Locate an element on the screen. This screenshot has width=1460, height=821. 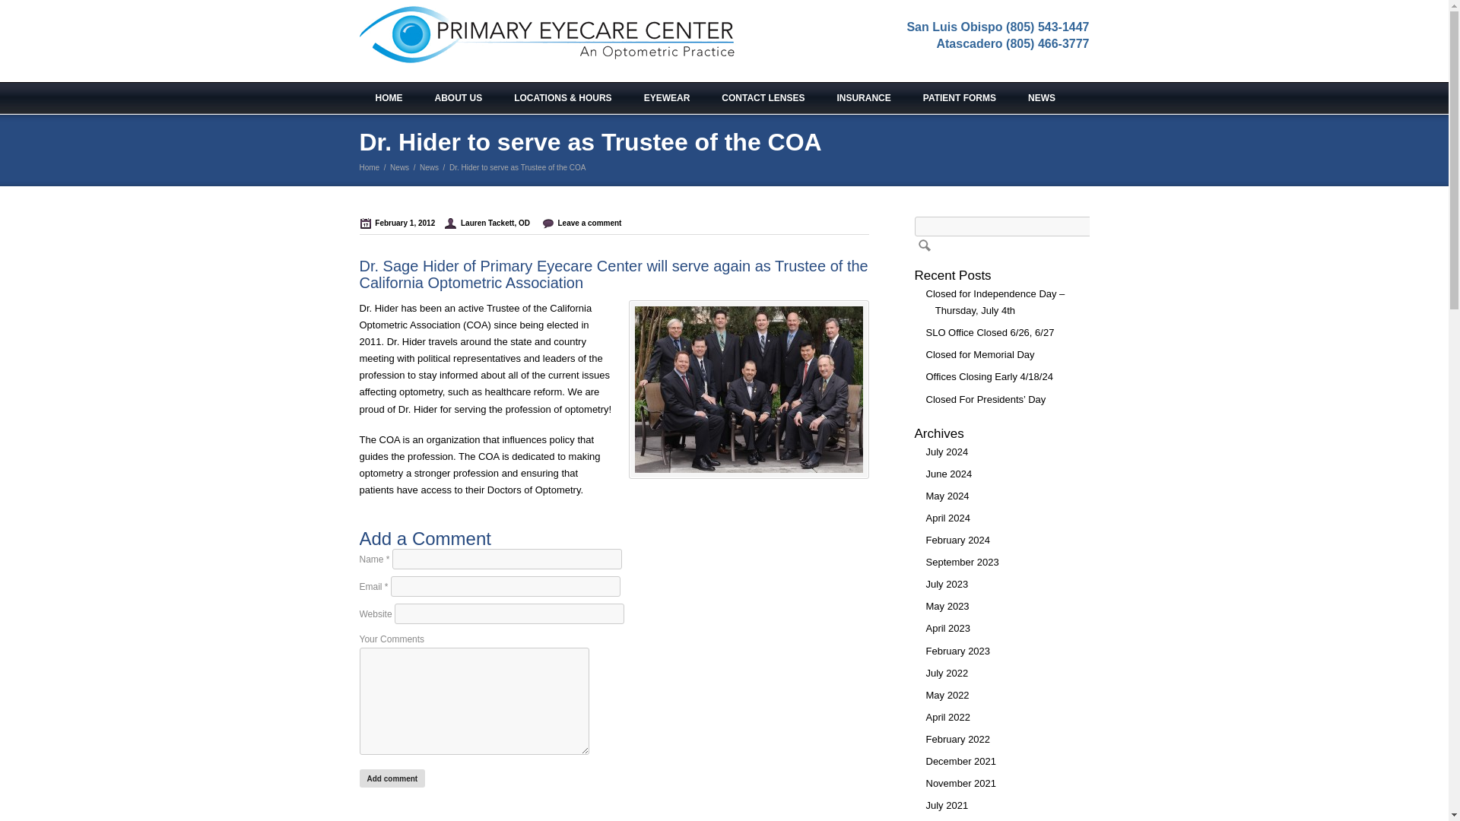
Add comment is located at coordinates (392, 778).